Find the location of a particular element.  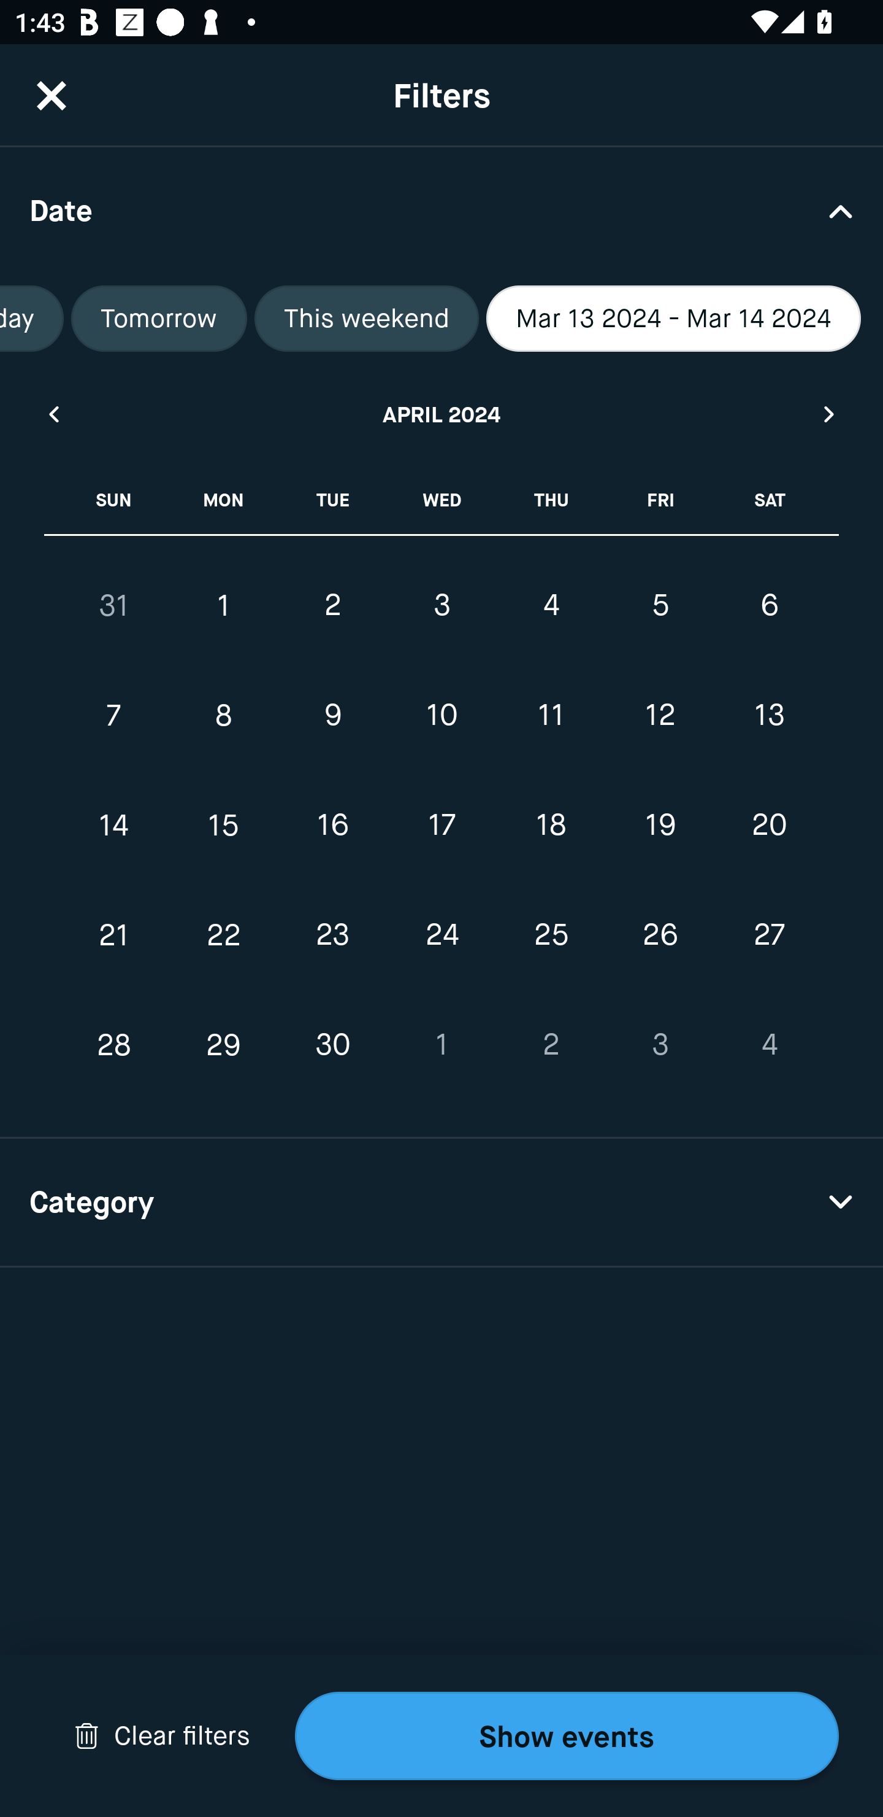

2 is located at coordinates (332, 605).